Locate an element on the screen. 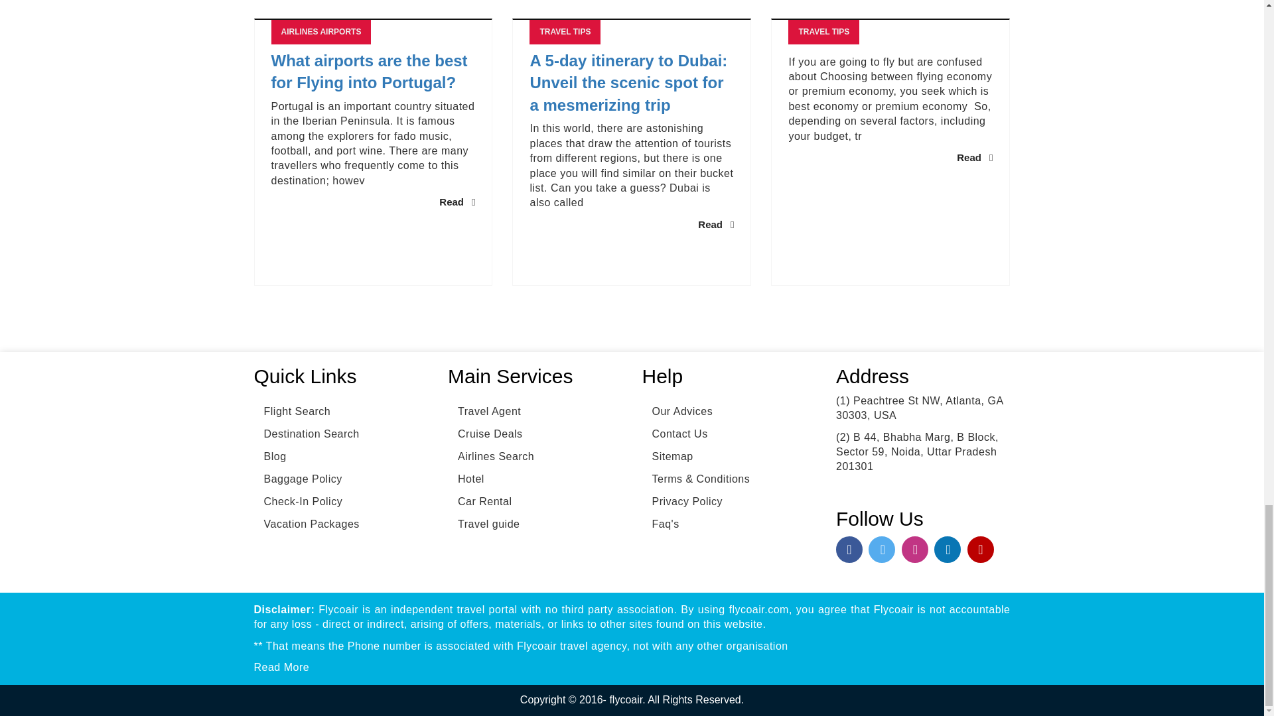 Image resolution: width=1274 pixels, height=716 pixels. Read is located at coordinates (974, 157).